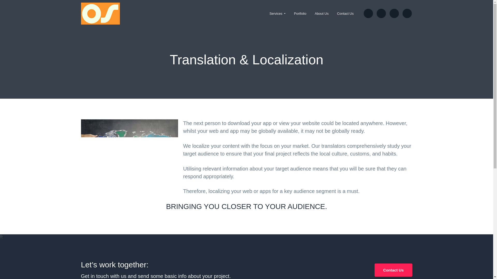 This screenshot has width=497, height=279. Describe the element at coordinates (393, 270) in the screenshot. I see `Contact Us` at that location.